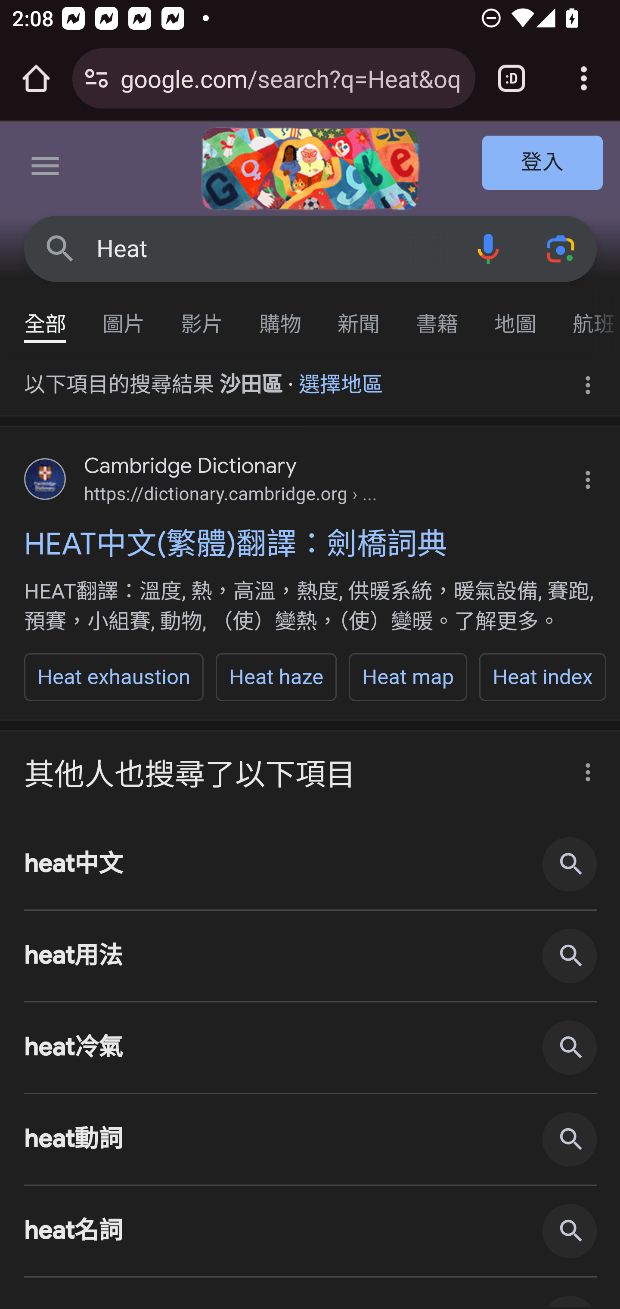 This screenshot has height=1309, width=620. I want to click on Connection is secure, so click(96, 78).